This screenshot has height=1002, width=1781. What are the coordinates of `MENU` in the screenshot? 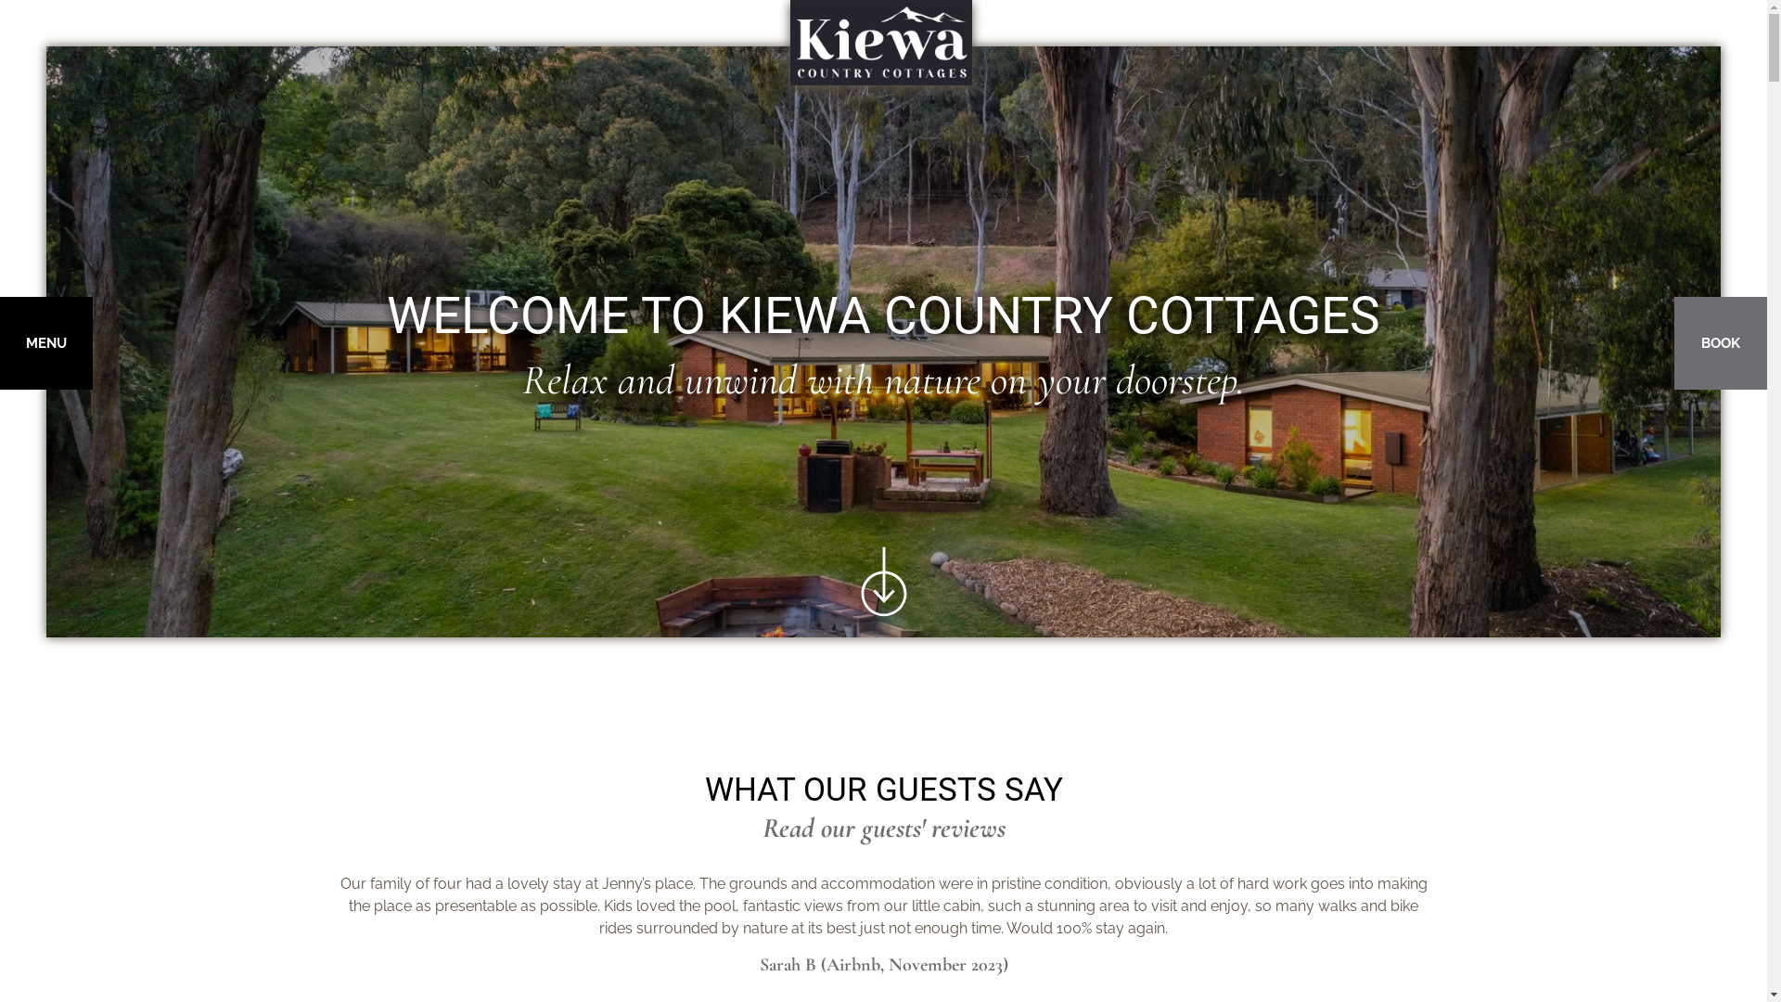 It's located at (46, 343).